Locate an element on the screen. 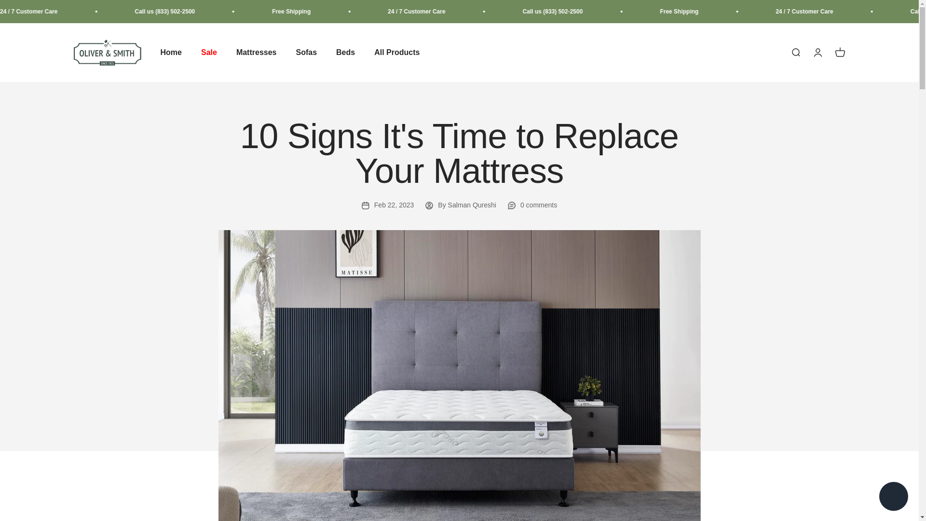 The image size is (926, 521). Beds is located at coordinates (345, 53).